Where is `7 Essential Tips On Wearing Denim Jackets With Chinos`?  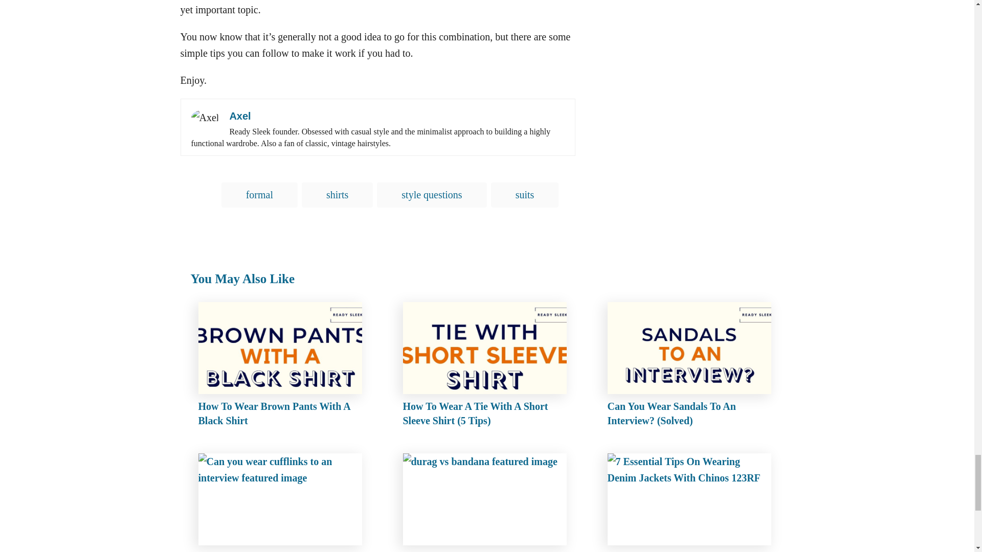
7 Essential Tips On Wearing Denim Jackets With Chinos is located at coordinates (692, 502).